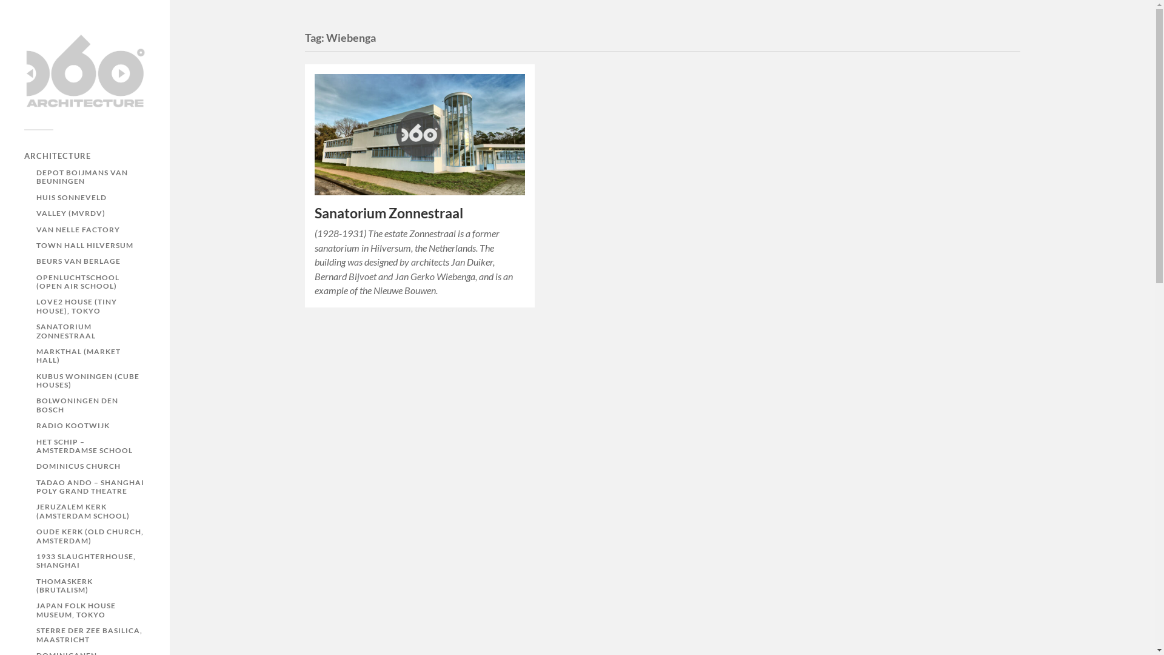 Image resolution: width=1164 pixels, height=655 pixels. Describe the element at coordinates (79, 466) in the screenshot. I see `DOMINICUS CHURCH` at that location.